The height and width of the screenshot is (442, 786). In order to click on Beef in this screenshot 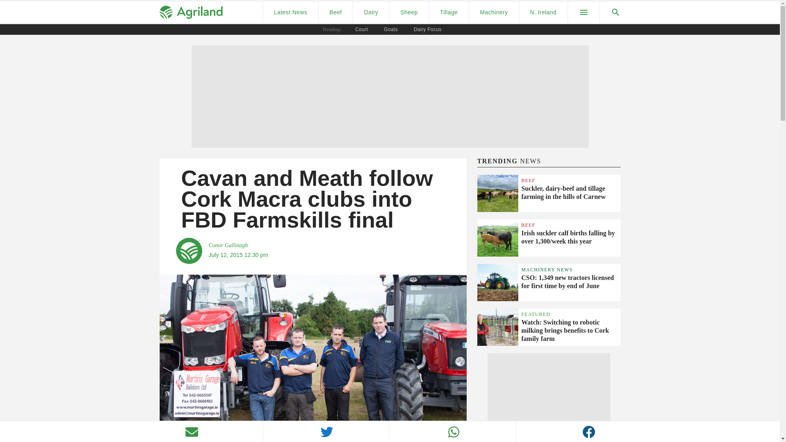, I will do `click(336, 12)`.